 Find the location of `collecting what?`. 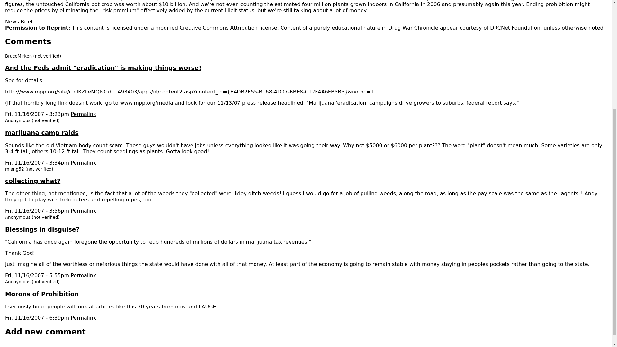

collecting what? is located at coordinates (33, 181).